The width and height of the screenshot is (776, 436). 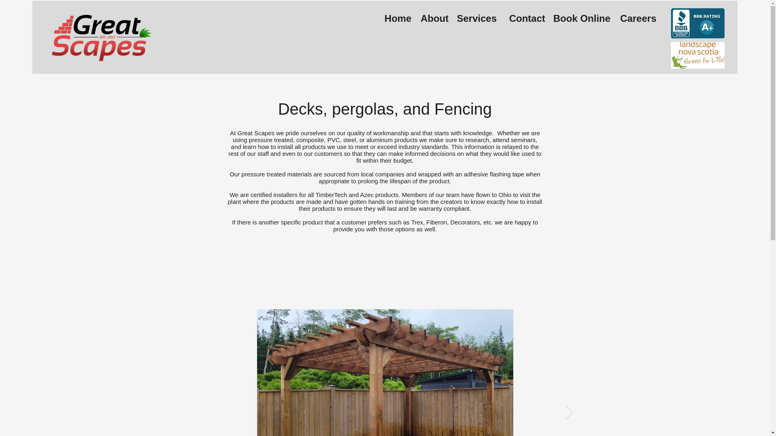 What do you see at coordinates (397, 19) in the screenshot?
I see `Home` at bounding box center [397, 19].